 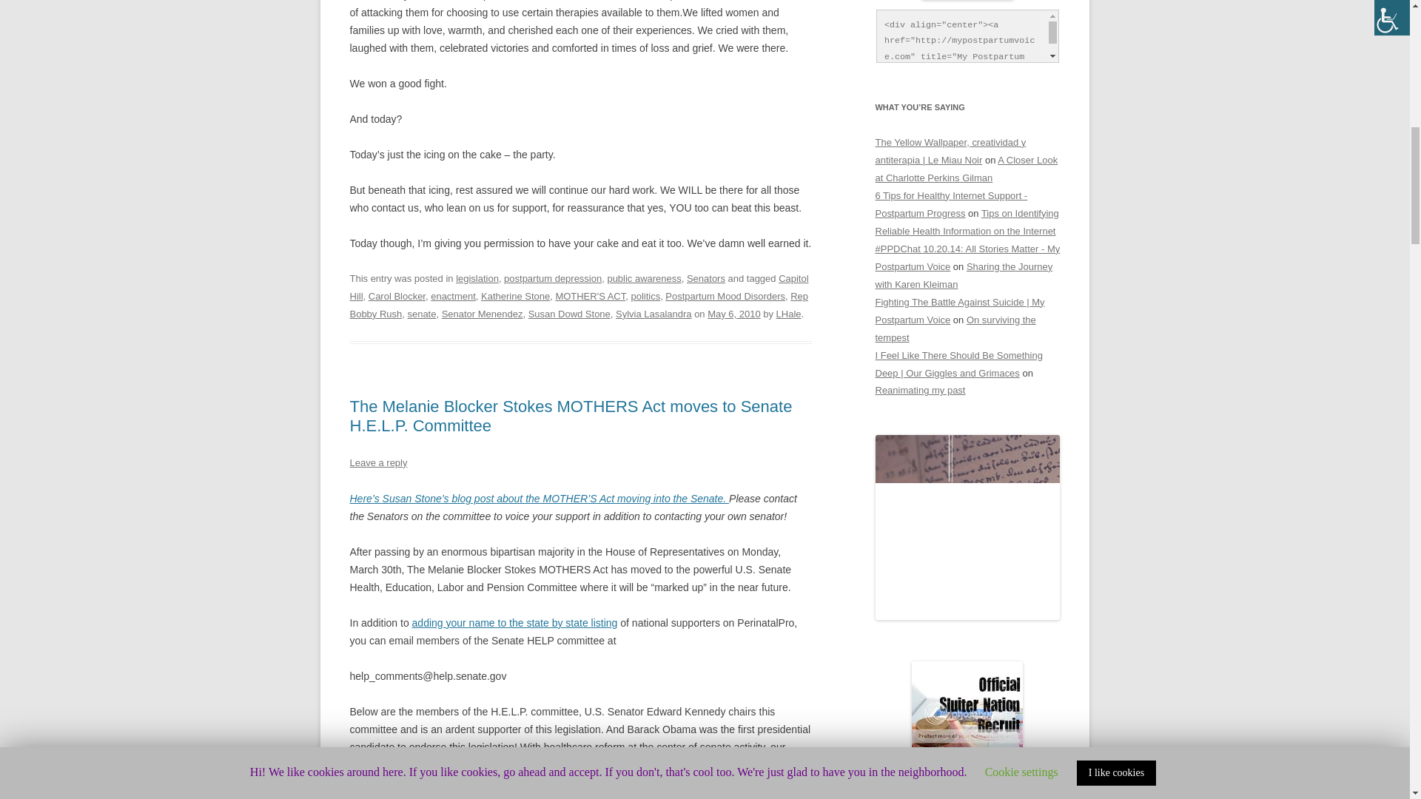 I want to click on senate, so click(x=421, y=314).